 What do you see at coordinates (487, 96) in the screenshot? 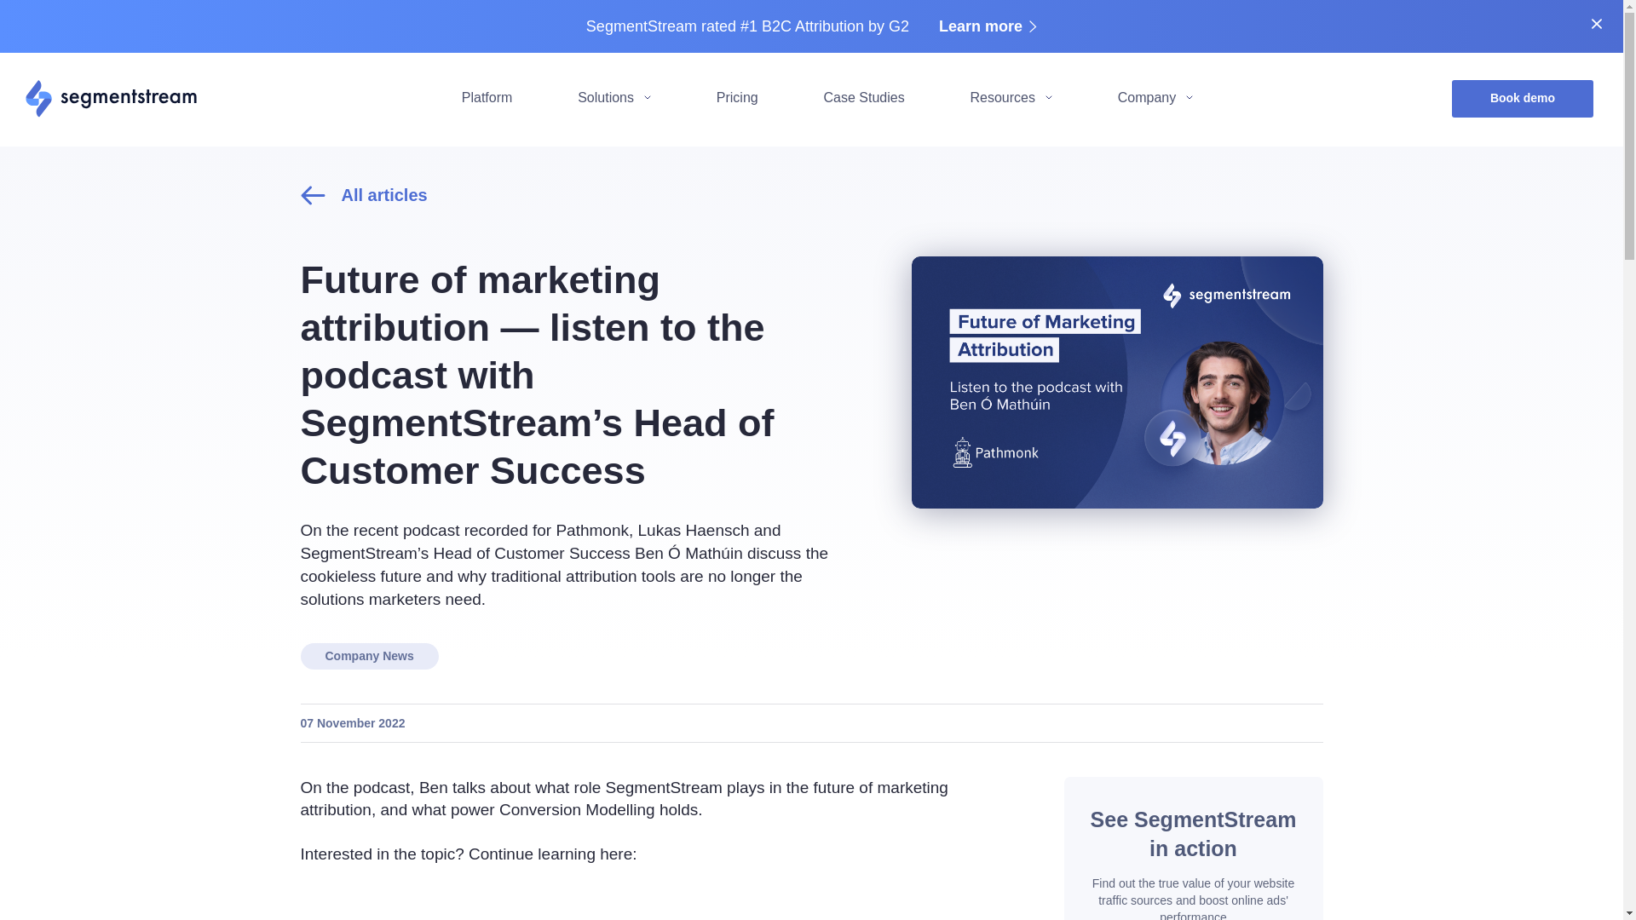
I see `Platform` at bounding box center [487, 96].